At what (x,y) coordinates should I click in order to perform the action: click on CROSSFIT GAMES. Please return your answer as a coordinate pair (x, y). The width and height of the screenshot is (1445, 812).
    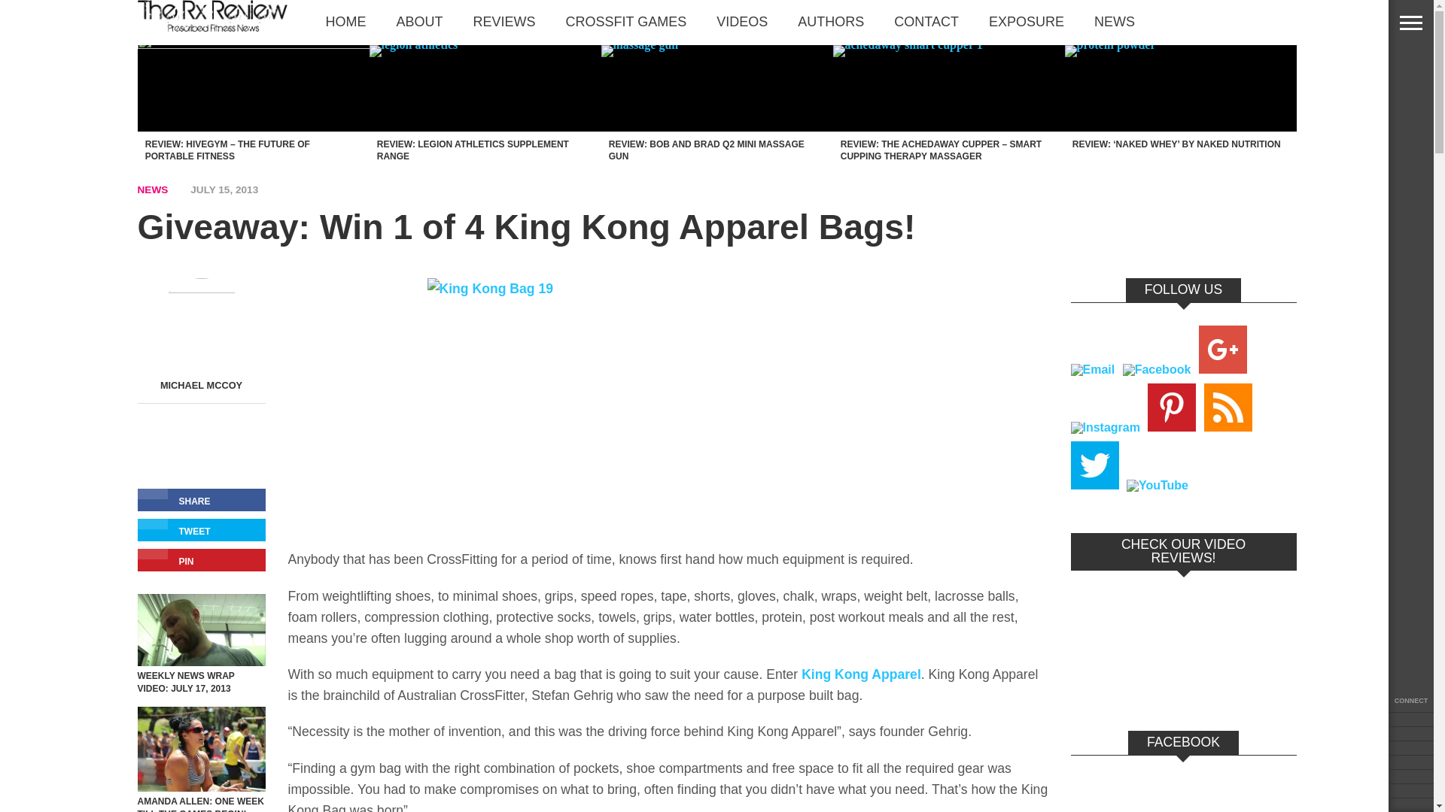
    Looking at the image, I should click on (626, 22).